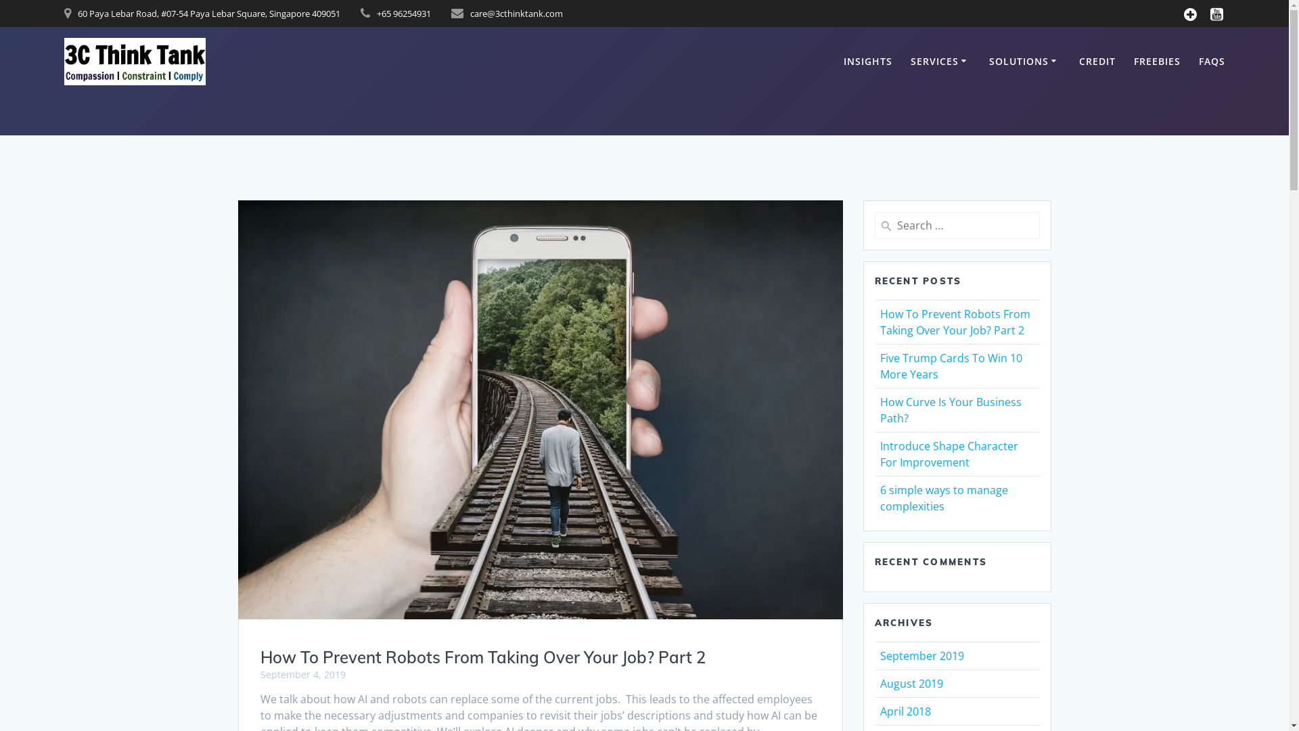  Describe the element at coordinates (921, 656) in the screenshot. I see `September 2019` at that location.